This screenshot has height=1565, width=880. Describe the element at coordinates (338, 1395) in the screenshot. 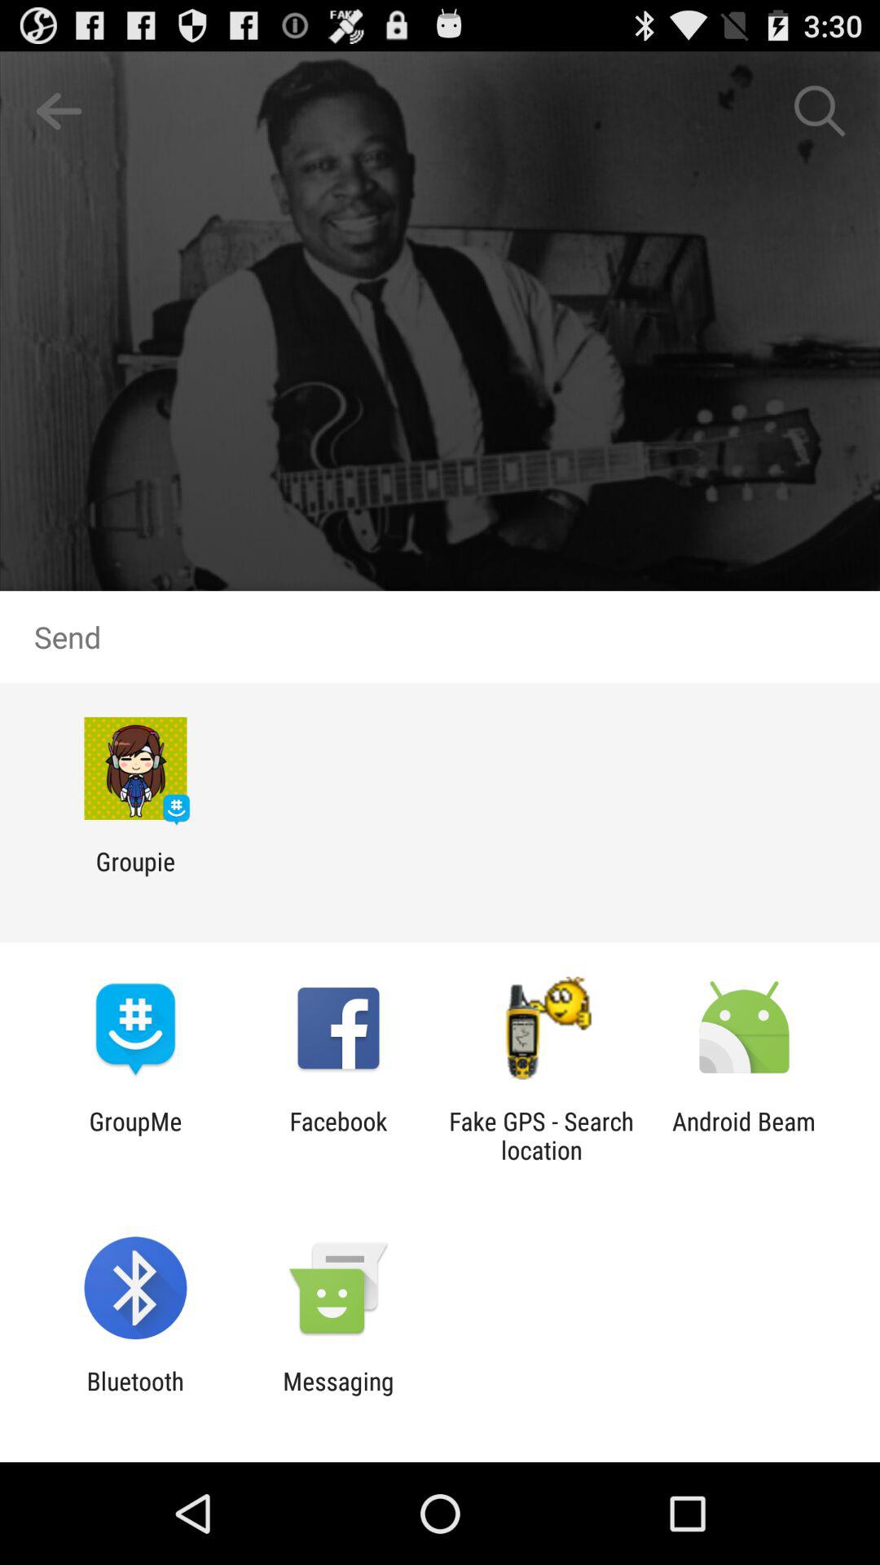

I see `tap the app to the right of the bluetooth item` at that location.